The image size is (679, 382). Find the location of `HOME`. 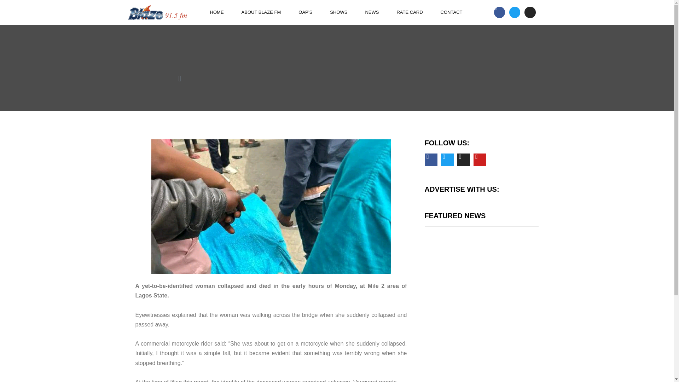

HOME is located at coordinates (217, 12).